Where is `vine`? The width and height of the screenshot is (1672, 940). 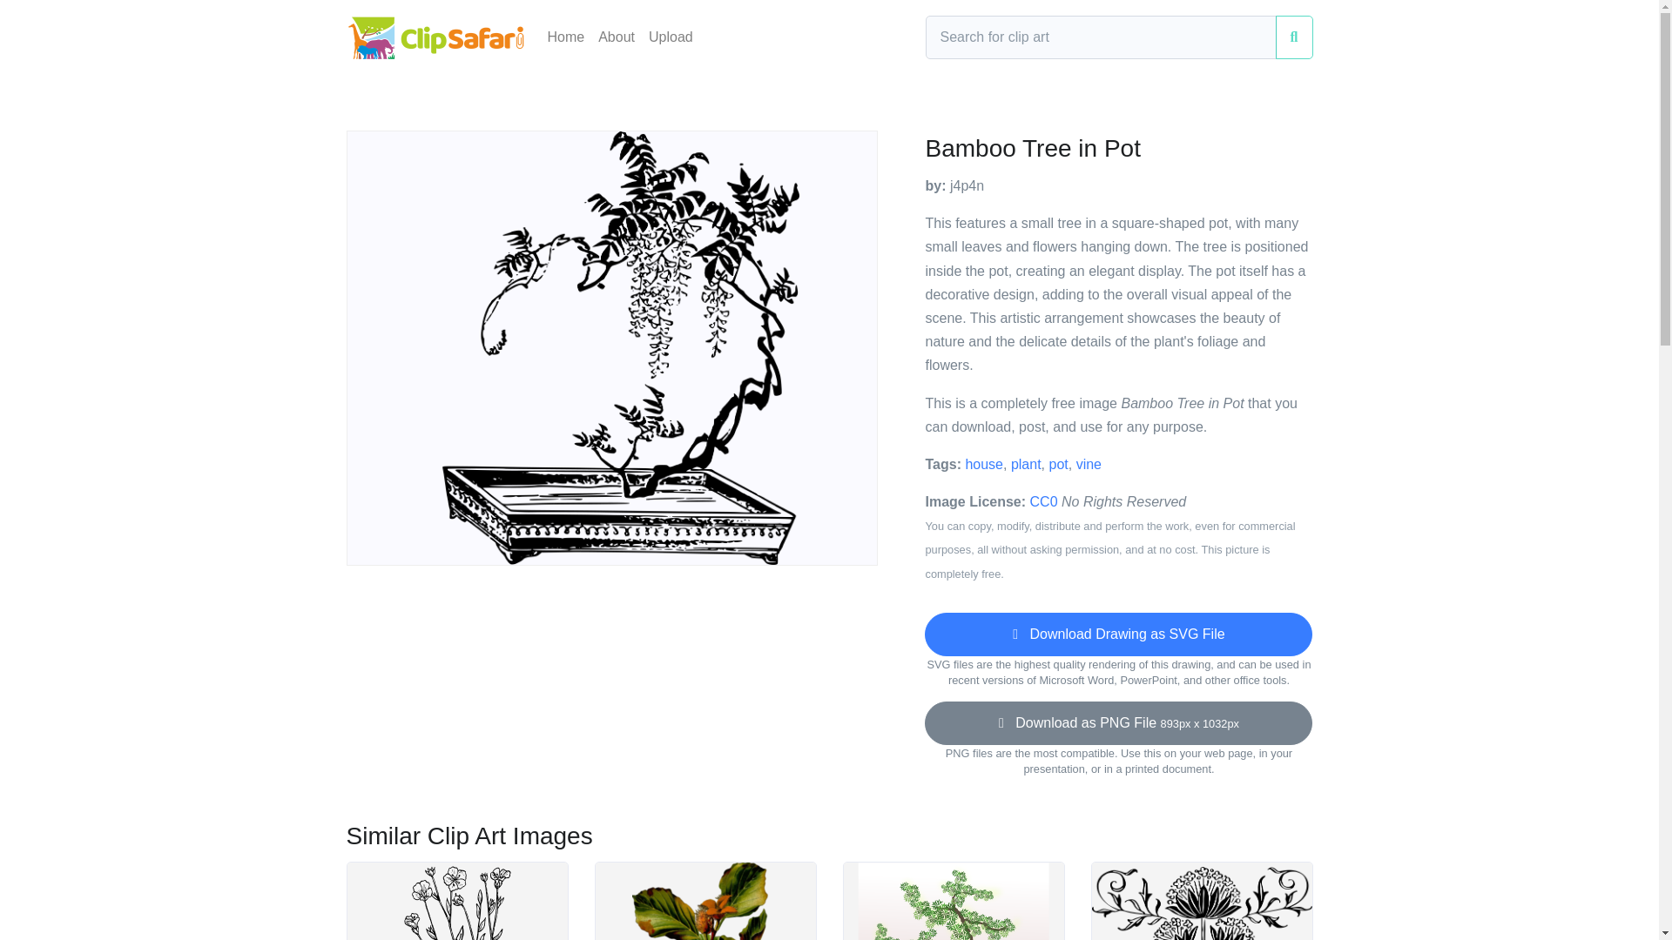 vine is located at coordinates (1089, 464).